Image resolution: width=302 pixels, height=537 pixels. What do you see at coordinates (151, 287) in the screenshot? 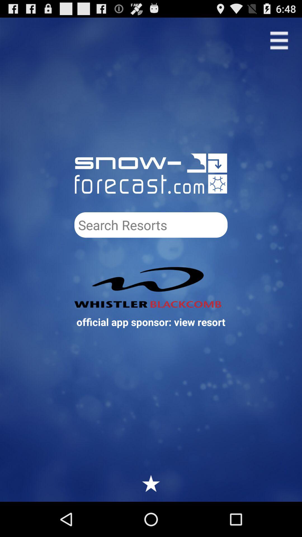
I see `visit app sponsor` at bounding box center [151, 287].